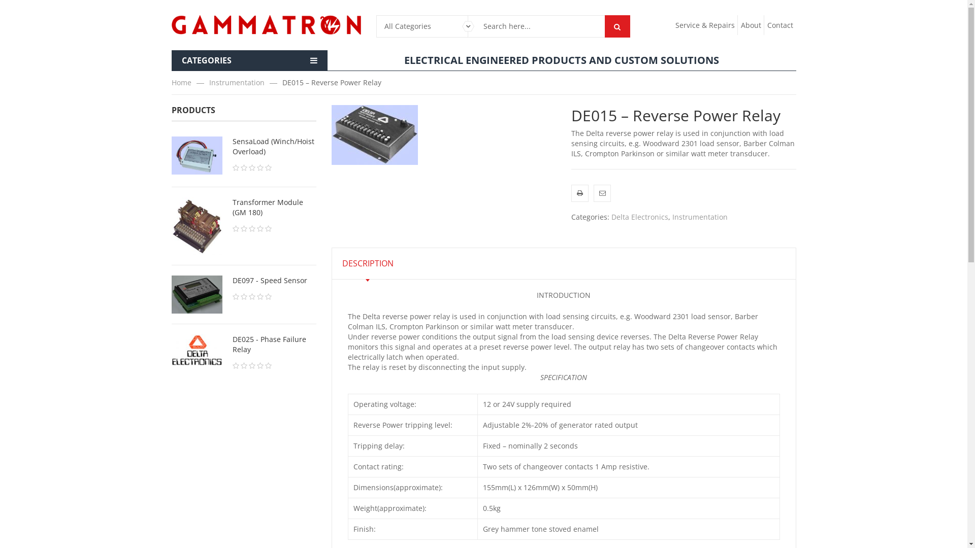  Describe the element at coordinates (190, 82) in the screenshot. I see `Home` at that location.